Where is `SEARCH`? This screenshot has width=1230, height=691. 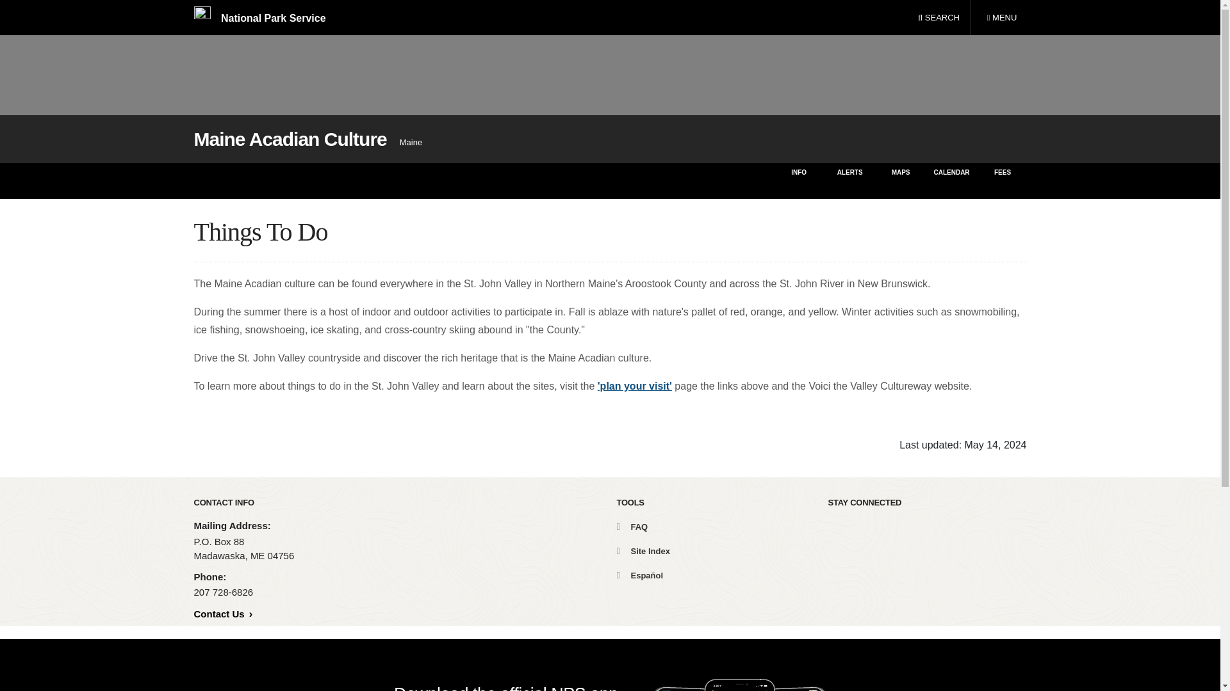 SEARCH is located at coordinates (939, 18).